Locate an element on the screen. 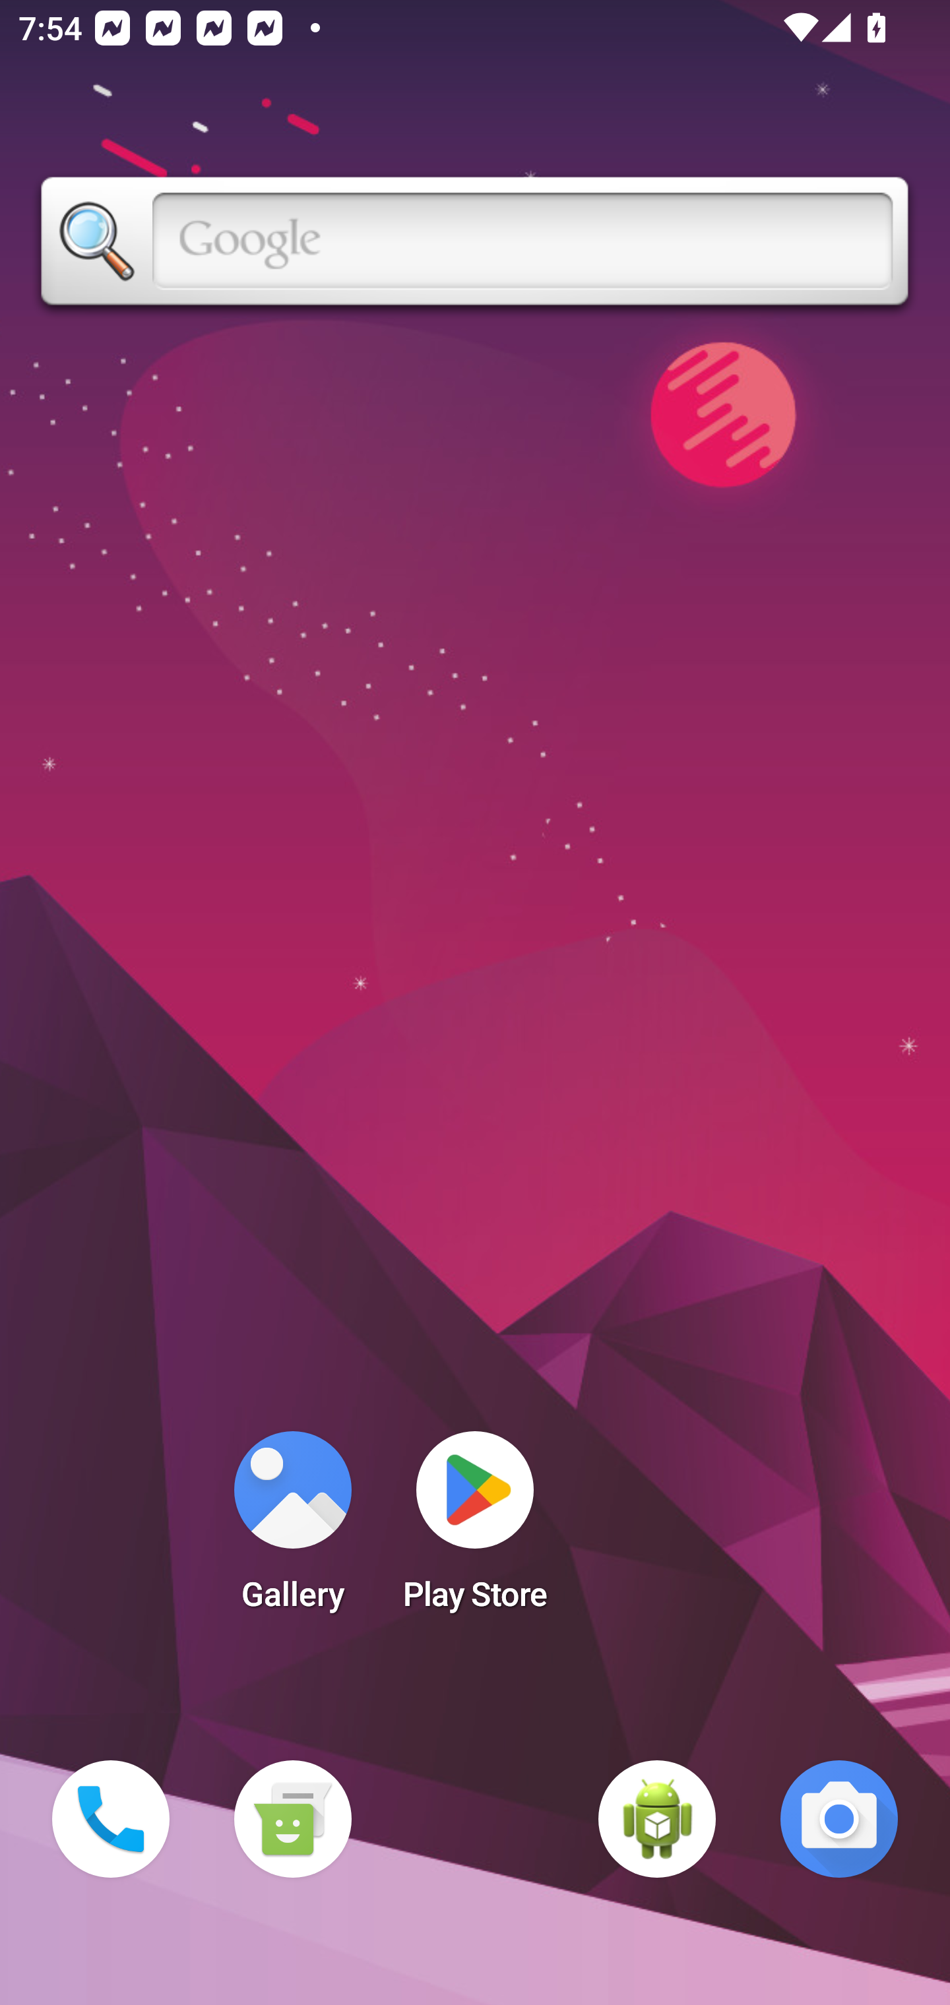 Image resolution: width=950 pixels, height=2005 pixels. Messaging is located at coordinates (292, 1819).